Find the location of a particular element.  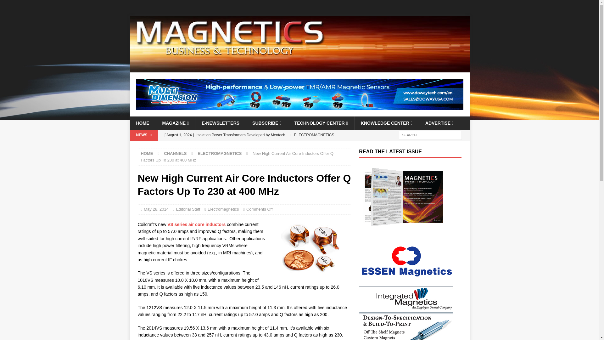

E-NEWSLETTERS is located at coordinates (220, 123).